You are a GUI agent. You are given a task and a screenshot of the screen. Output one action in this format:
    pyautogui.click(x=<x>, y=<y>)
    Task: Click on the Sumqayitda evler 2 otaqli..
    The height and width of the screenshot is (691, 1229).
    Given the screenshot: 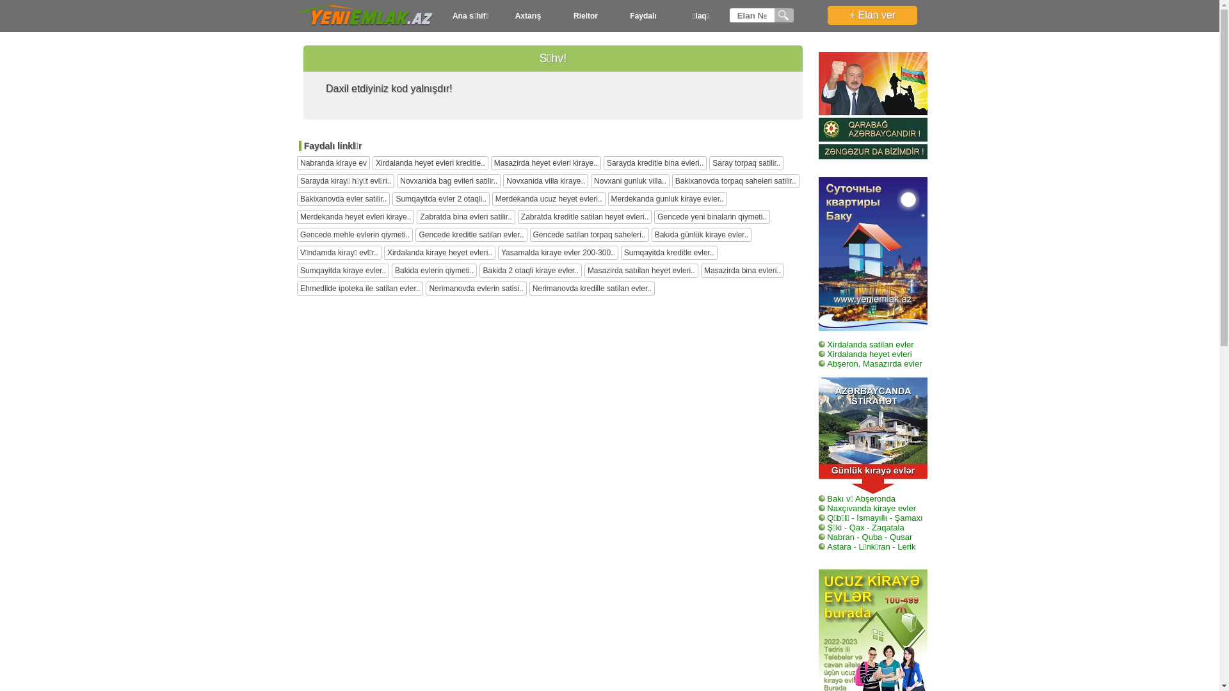 What is the action you would take?
    pyautogui.click(x=440, y=199)
    